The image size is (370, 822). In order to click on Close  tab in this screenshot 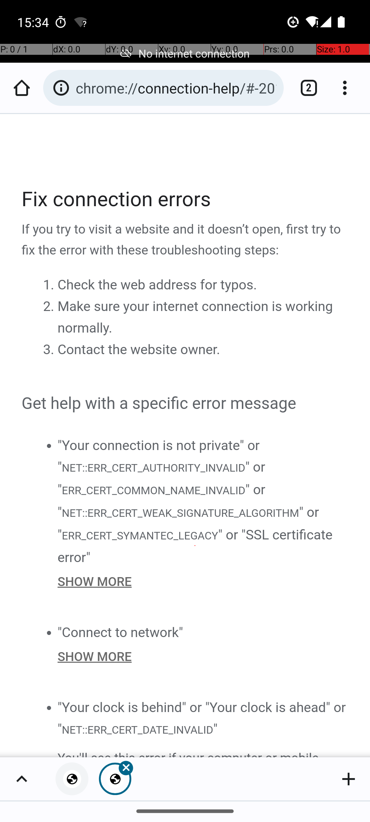, I will do `click(115, 779)`.